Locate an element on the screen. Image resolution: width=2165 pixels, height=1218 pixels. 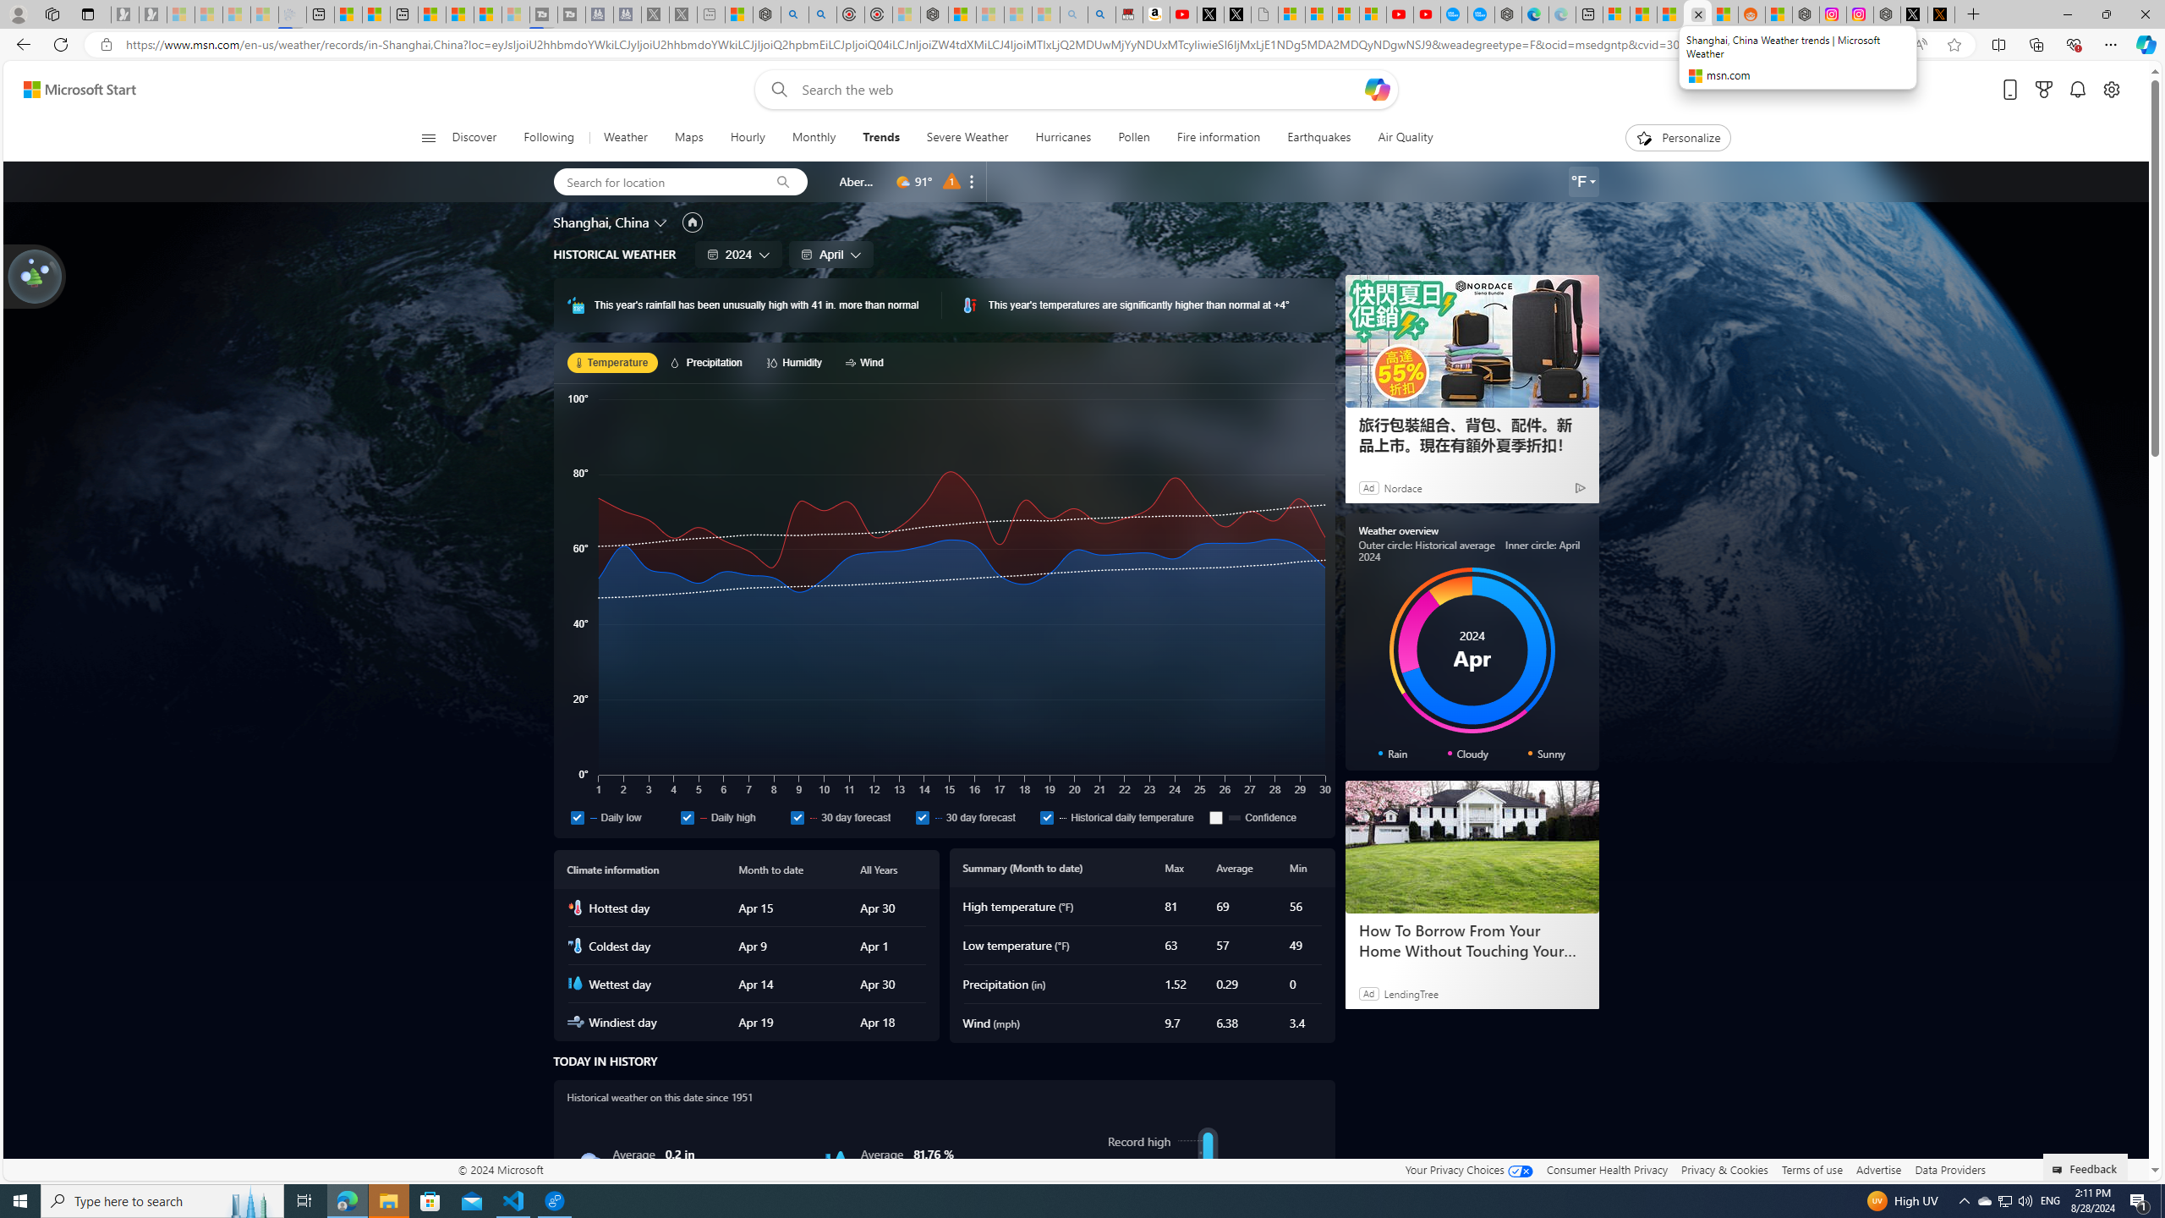
Nordace - Nordace has arrived Hong Kong is located at coordinates (1507, 14).